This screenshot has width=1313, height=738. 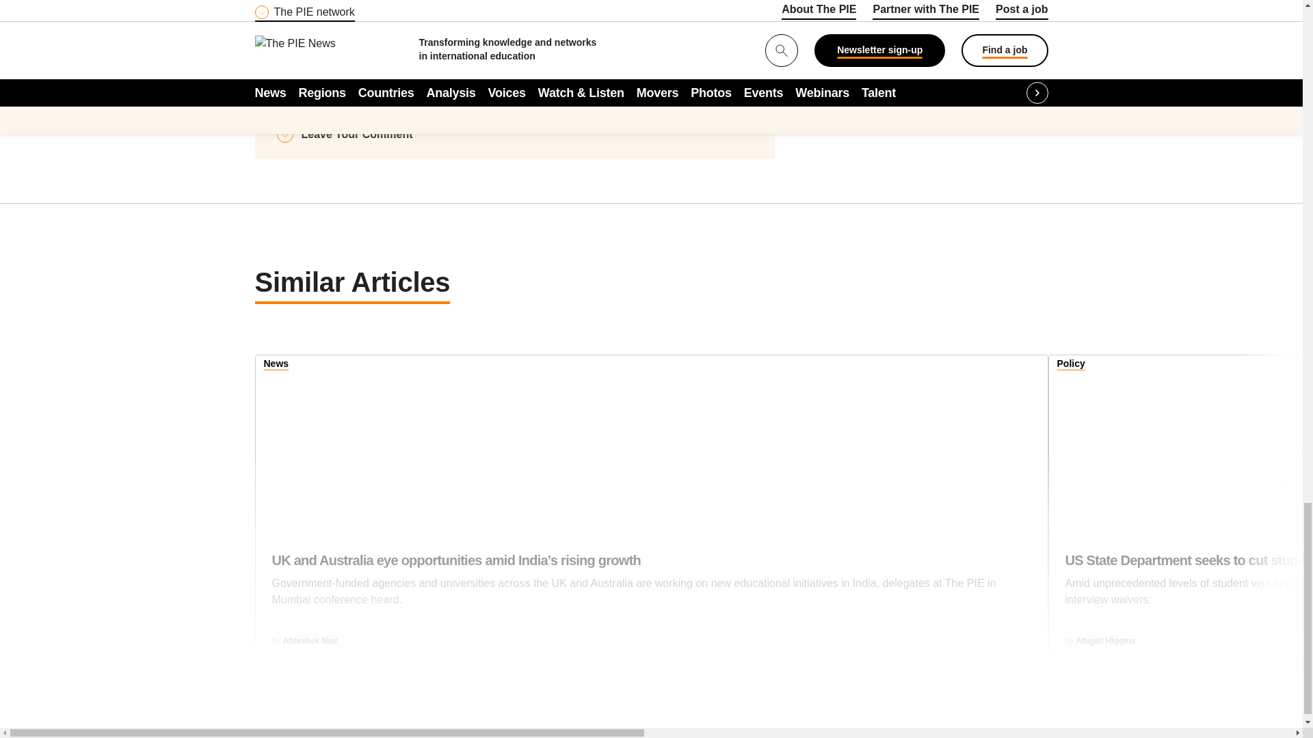 What do you see at coordinates (276, 365) in the screenshot?
I see `View all News articles` at bounding box center [276, 365].